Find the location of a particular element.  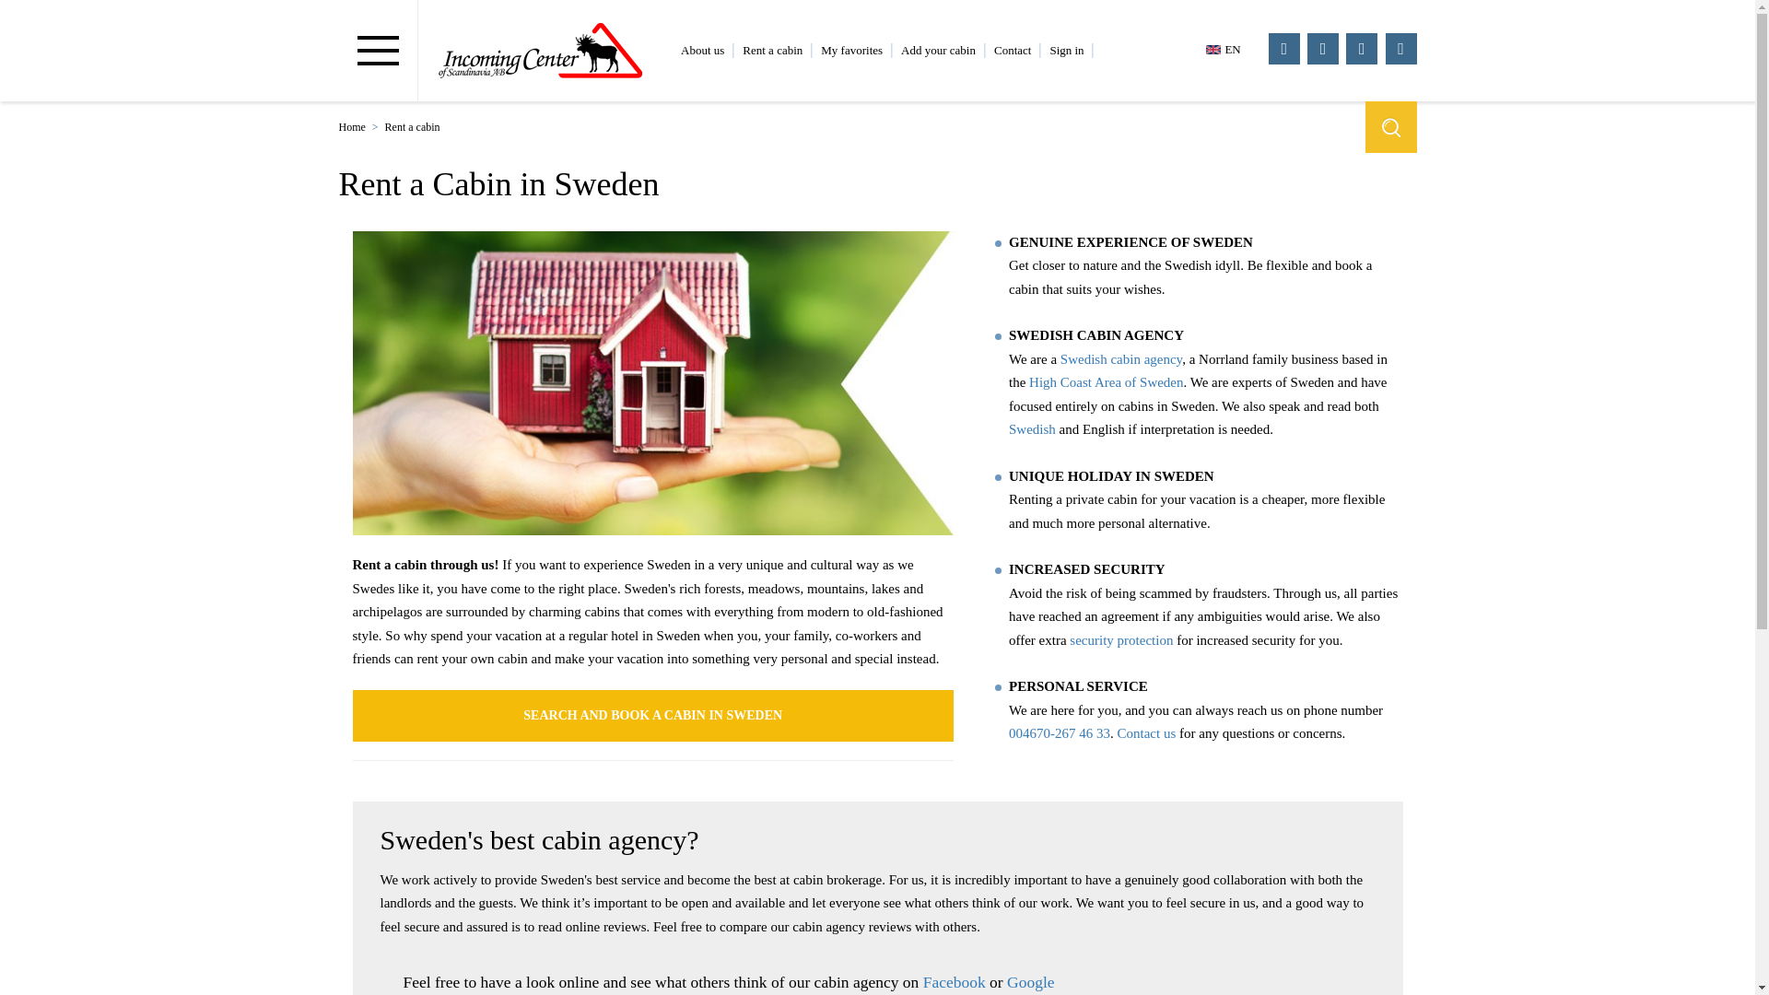

Contact is located at coordinates (1012, 50).